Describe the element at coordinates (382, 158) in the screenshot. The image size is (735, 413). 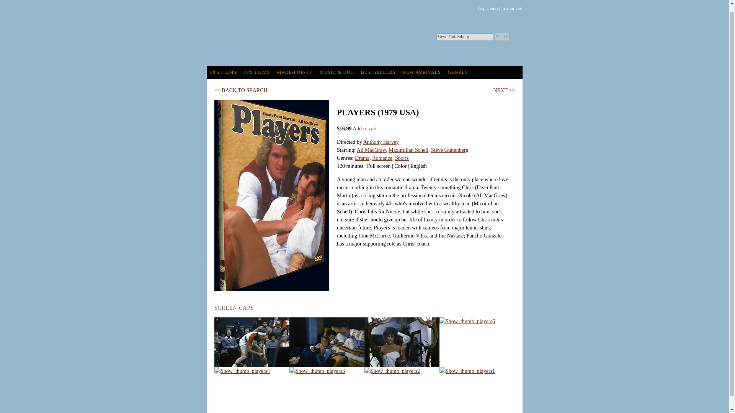
I see `Romance` at that location.